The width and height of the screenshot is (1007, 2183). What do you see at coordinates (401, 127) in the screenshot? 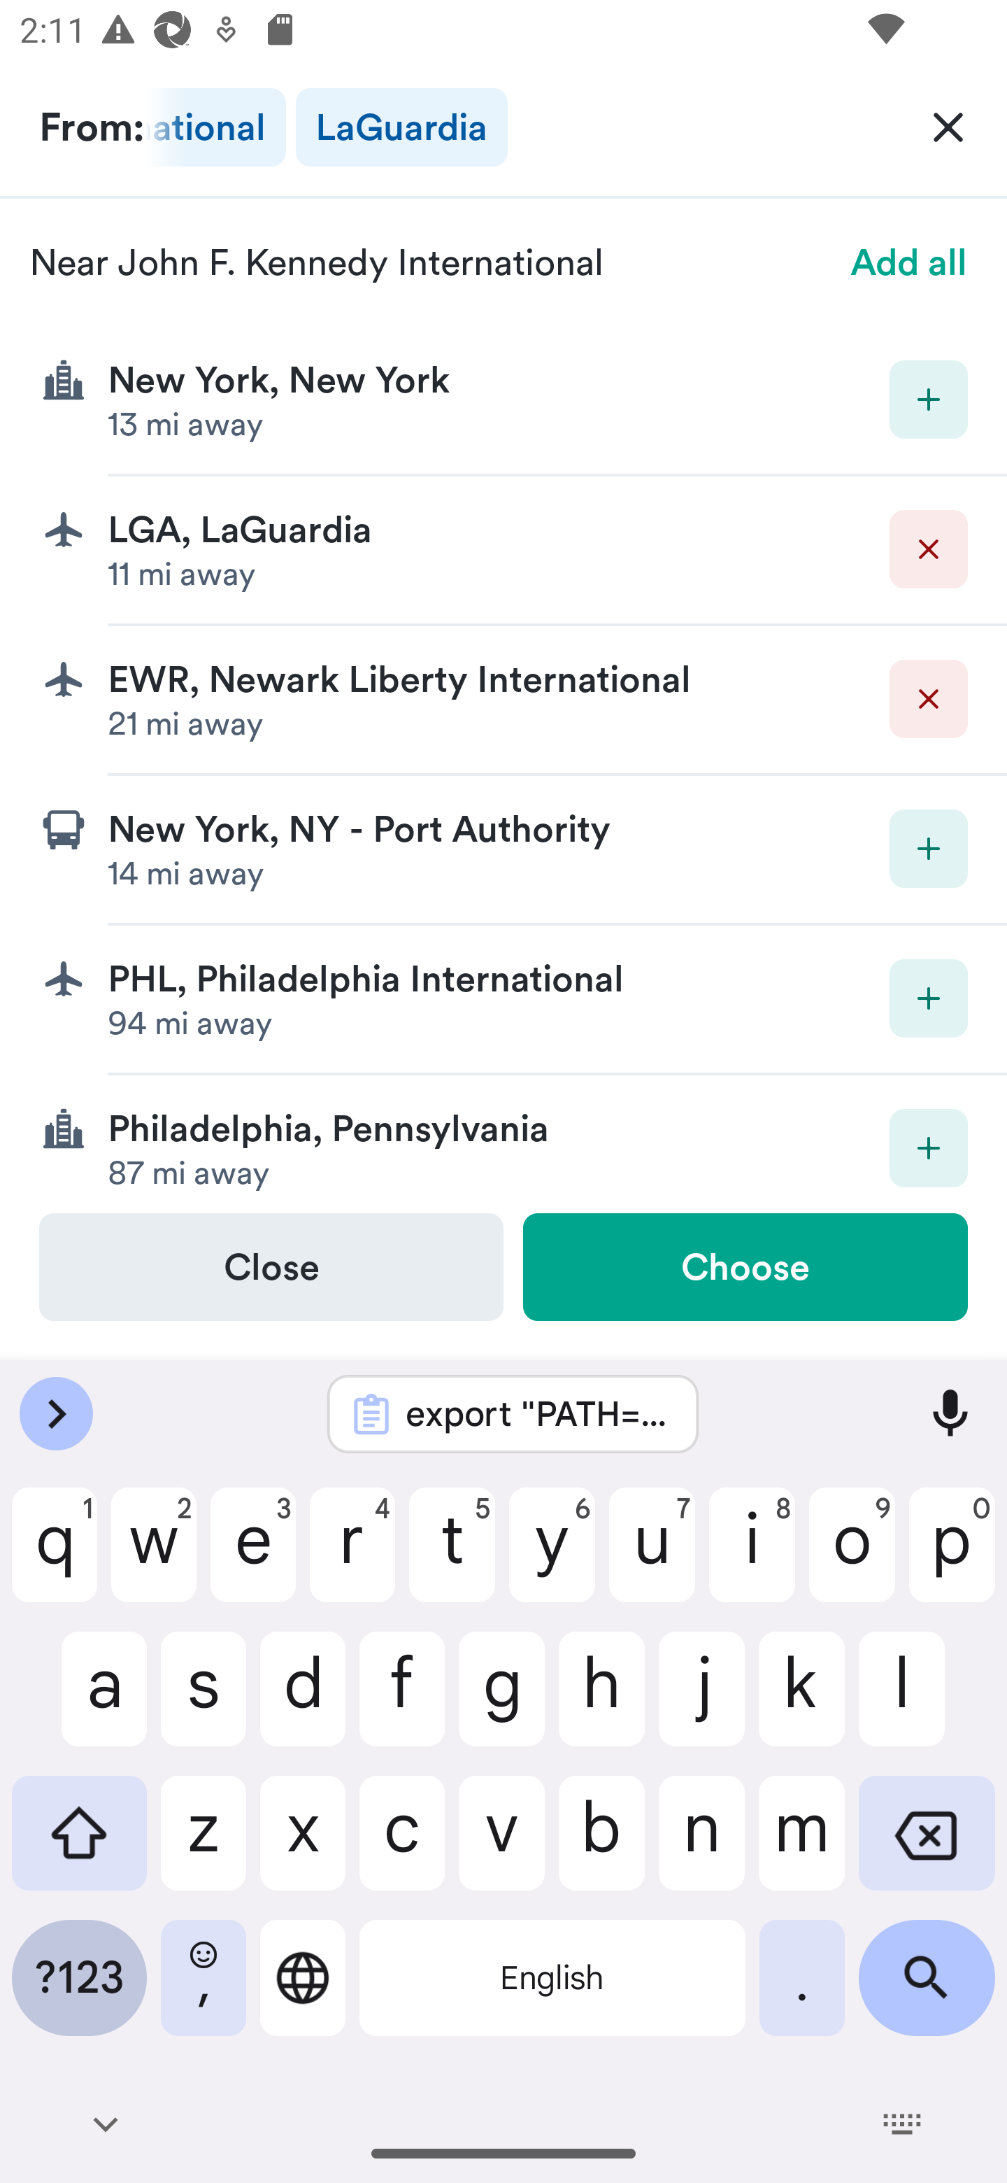
I see `LaGuardia` at bounding box center [401, 127].